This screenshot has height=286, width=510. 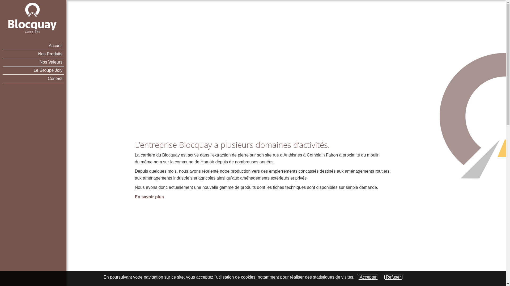 What do you see at coordinates (33, 79) in the screenshot?
I see `Contact` at bounding box center [33, 79].